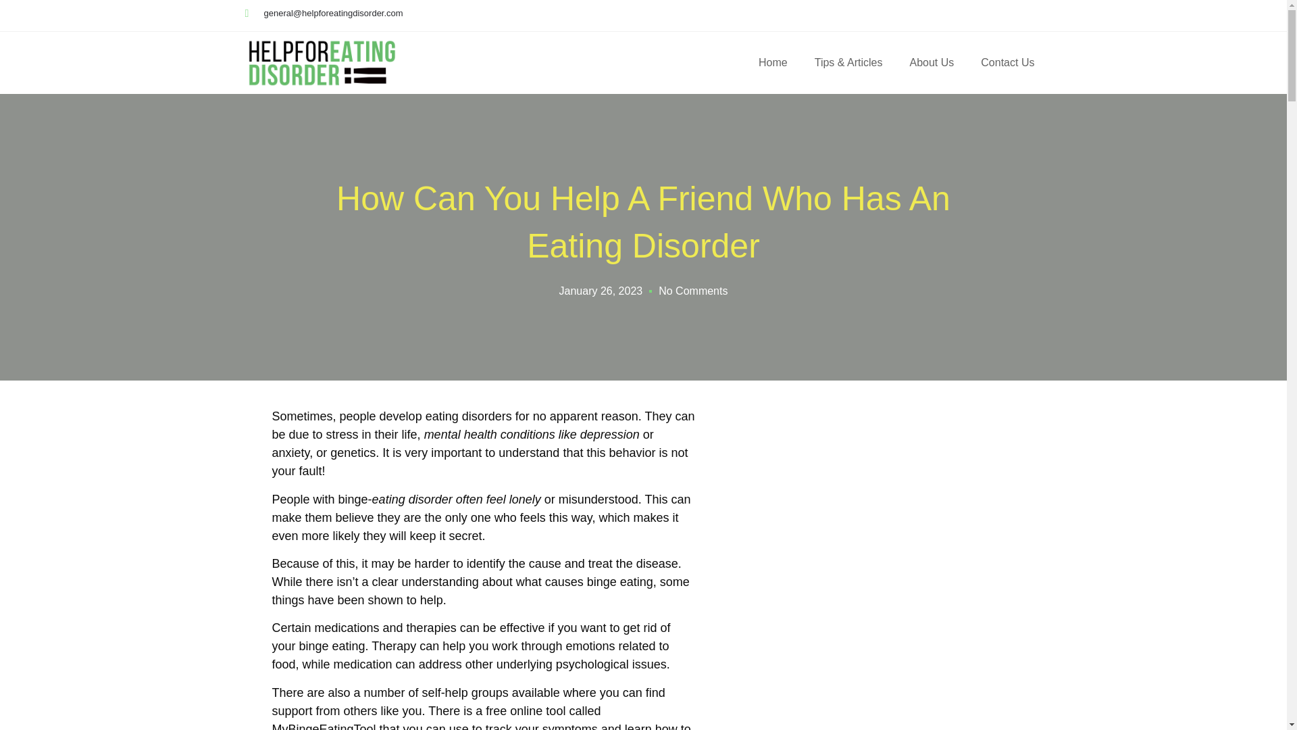  What do you see at coordinates (932, 62) in the screenshot?
I see `About Us` at bounding box center [932, 62].